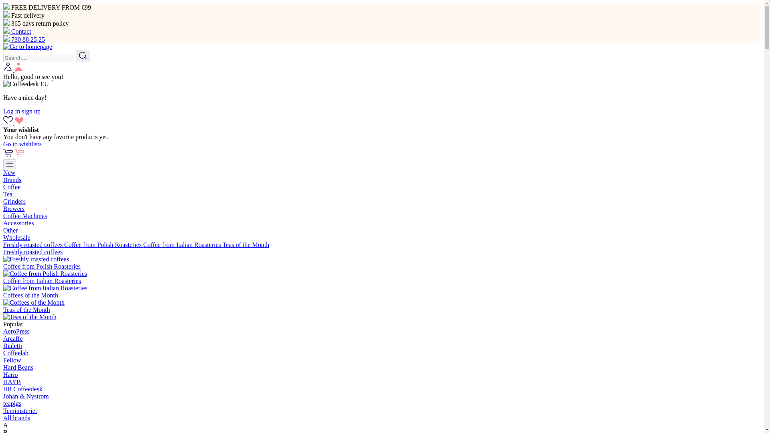  What do you see at coordinates (33, 245) in the screenshot?
I see `Freshly roasted coffees` at bounding box center [33, 245].